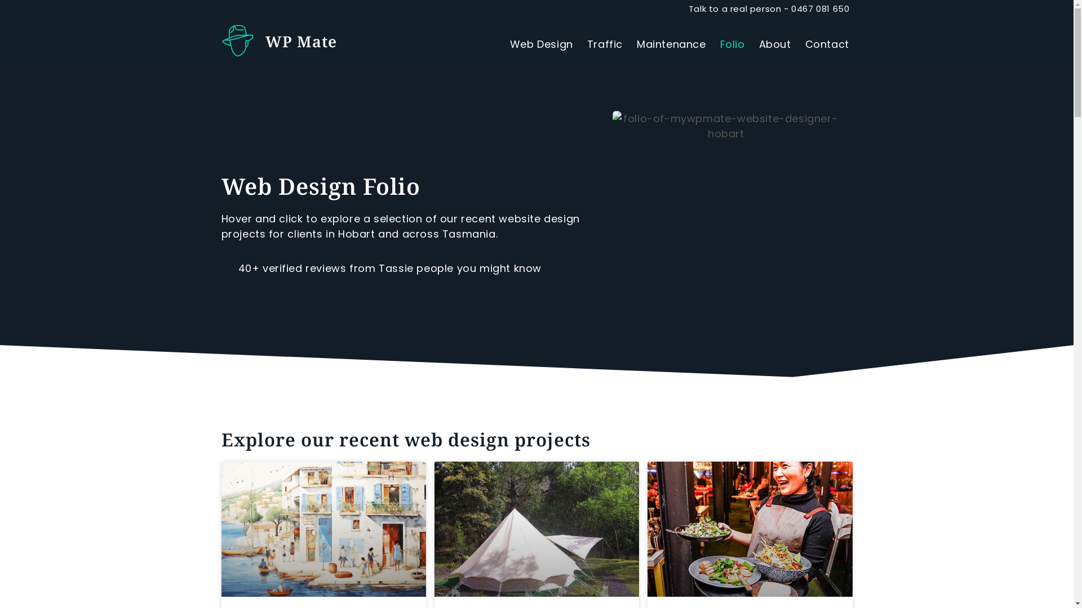  What do you see at coordinates (605, 44) in the screenshot?
I see `Traffic` at bounding box center [605, 44].